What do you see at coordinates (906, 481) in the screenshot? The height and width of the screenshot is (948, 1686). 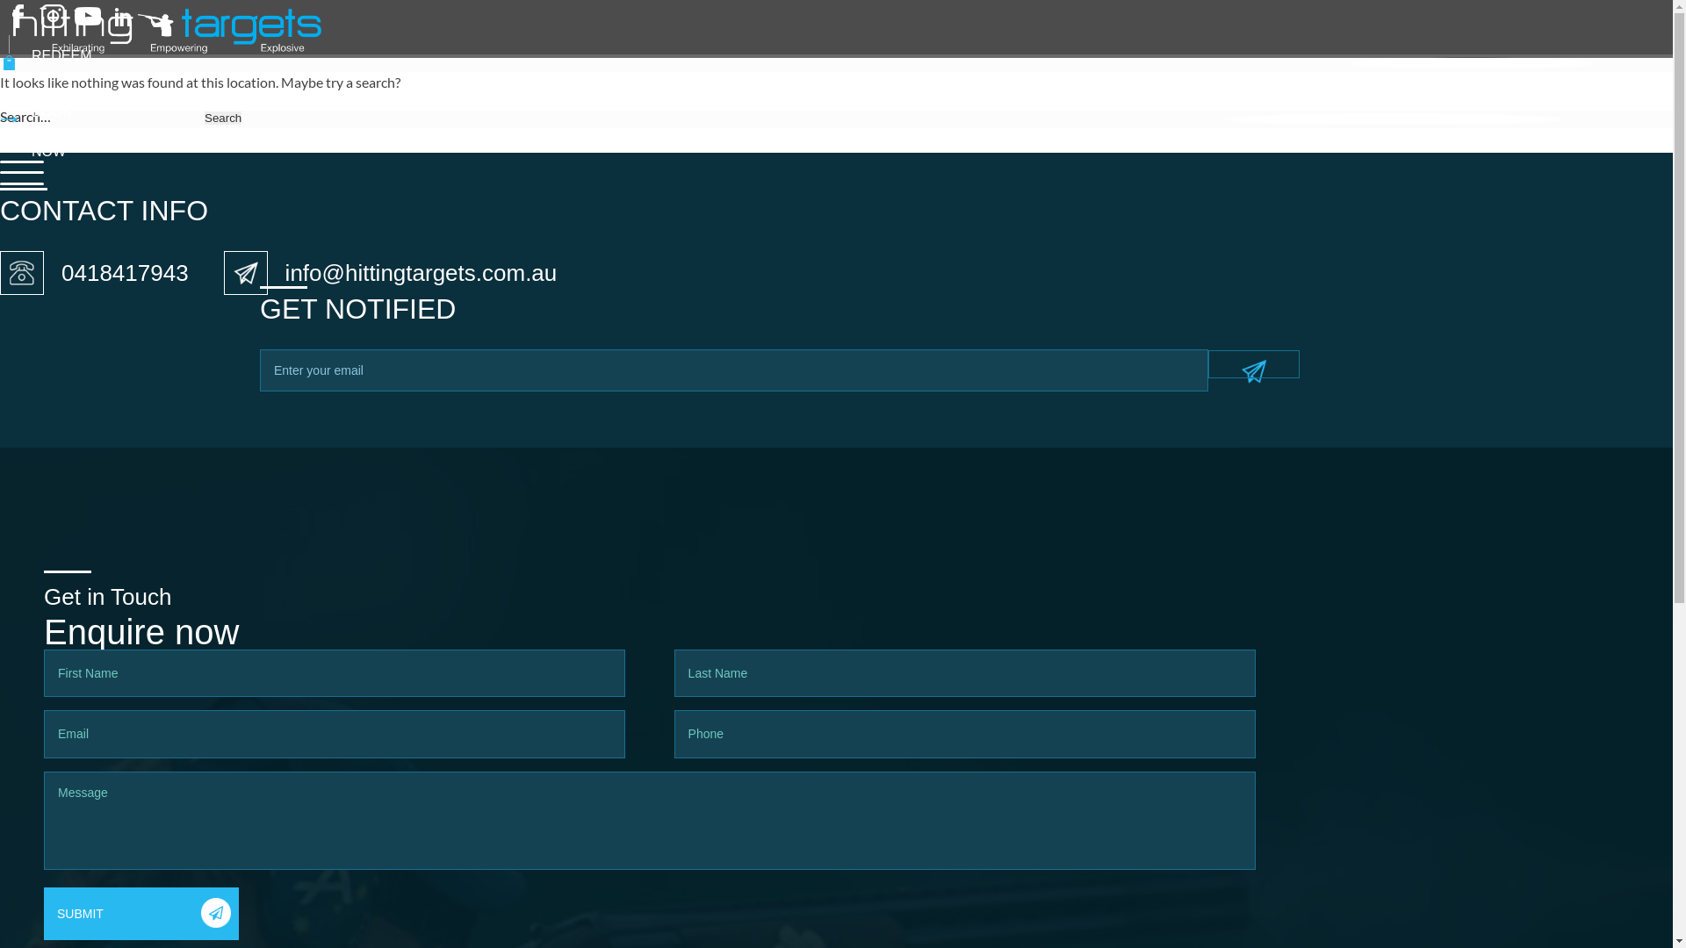 I see `Shooting Packages` at bounding box center [906, 481].